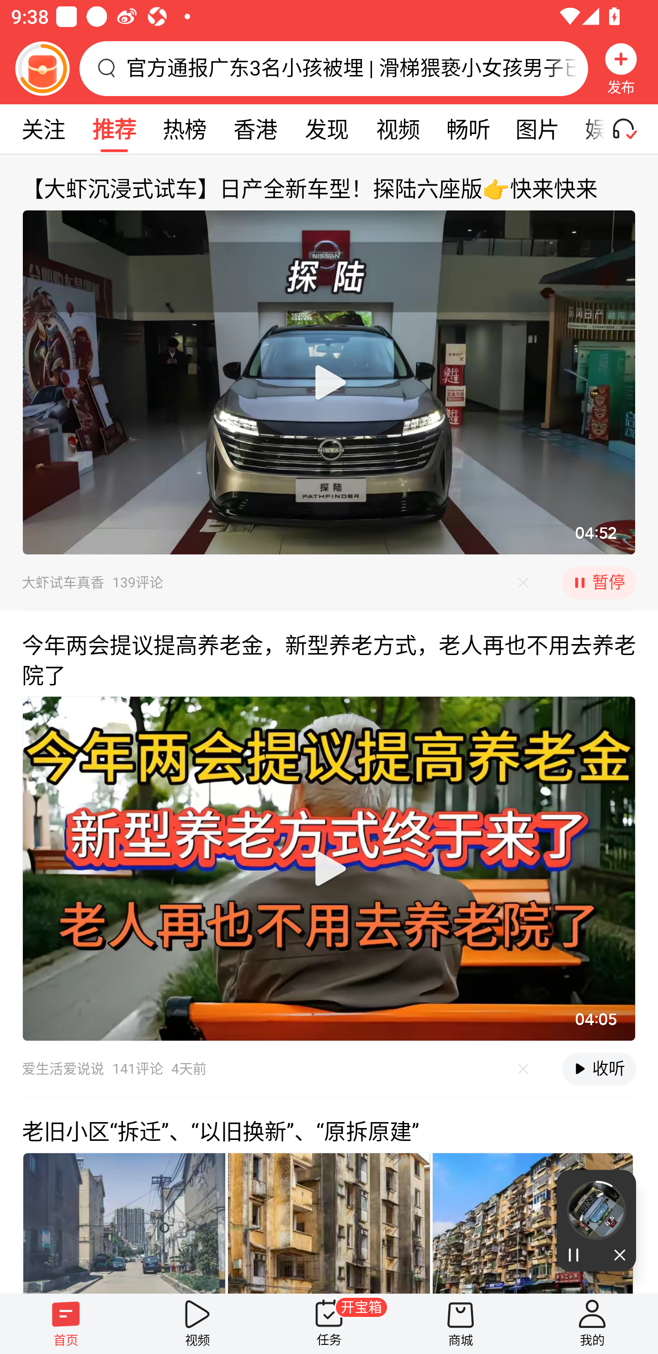  Describe the element at coordinates (599, 1069) in the screenshot. I see `收听` at that location.